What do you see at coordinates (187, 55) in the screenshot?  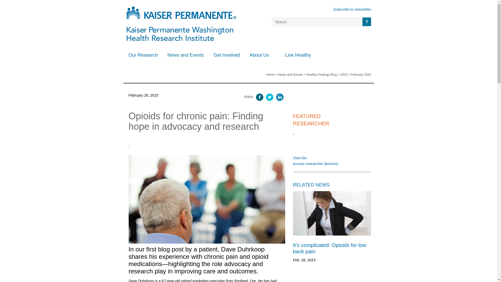 I see `News and Events` at bounding box center [187, 55].